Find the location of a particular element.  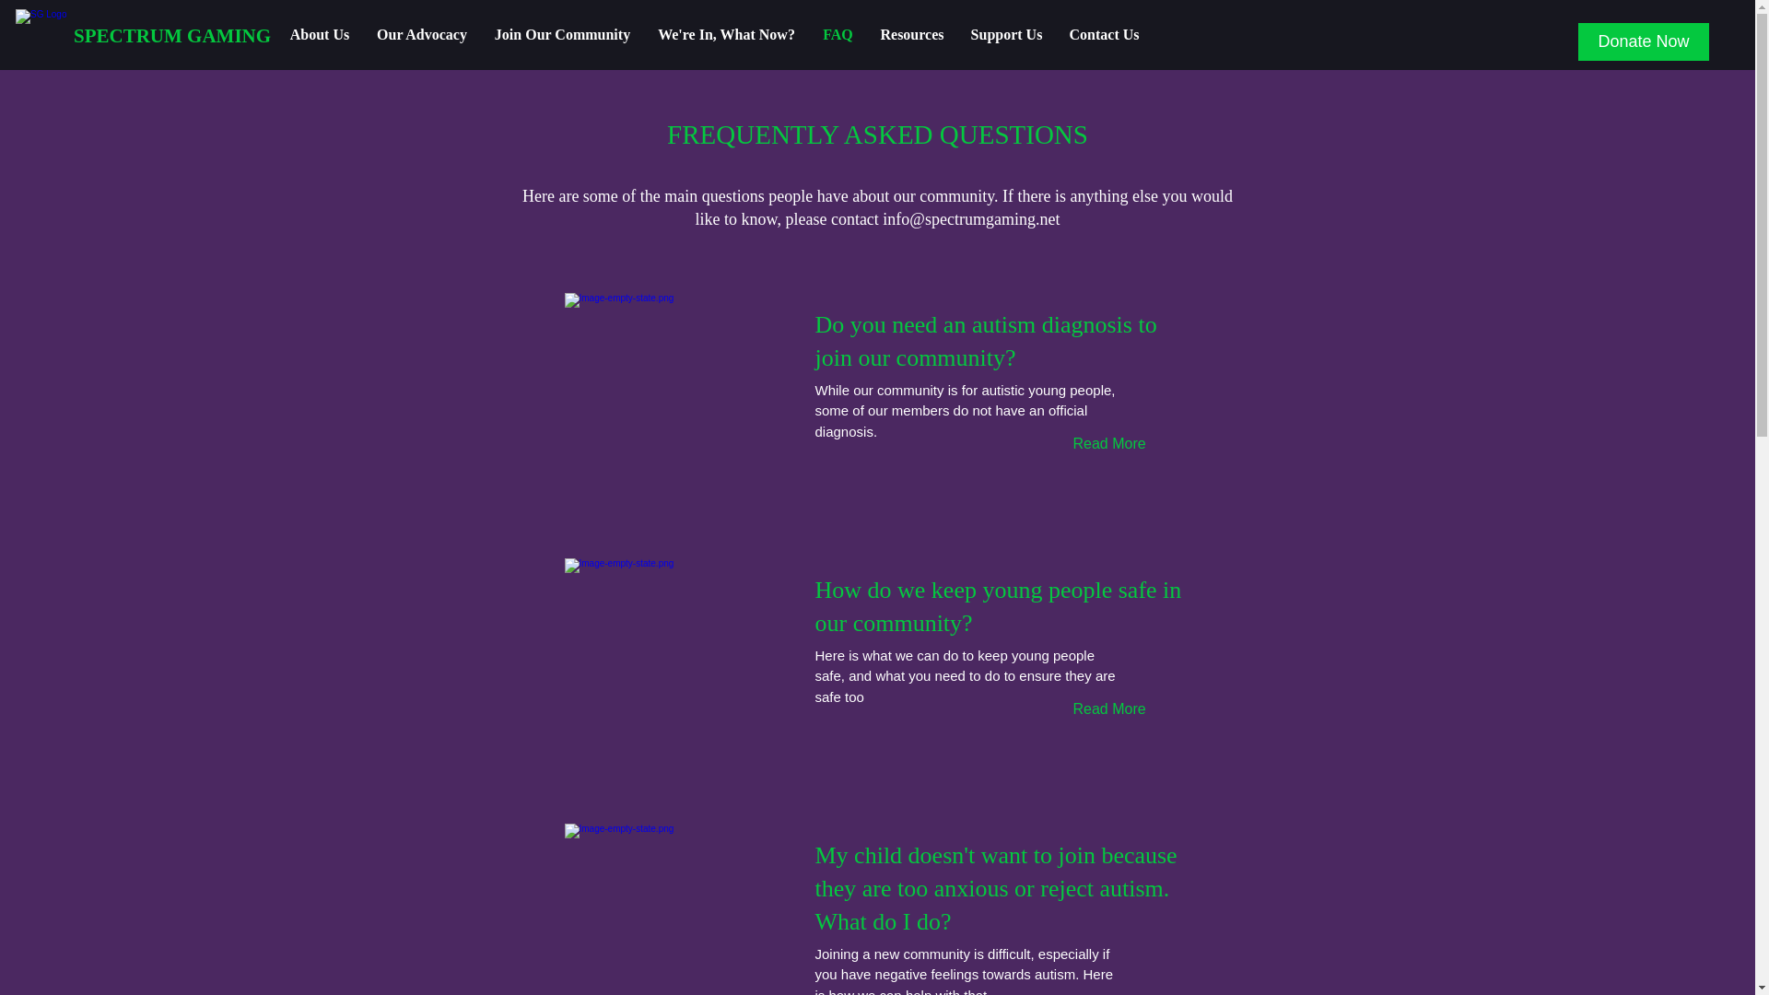

About Us is located at coordinates (319, 35).